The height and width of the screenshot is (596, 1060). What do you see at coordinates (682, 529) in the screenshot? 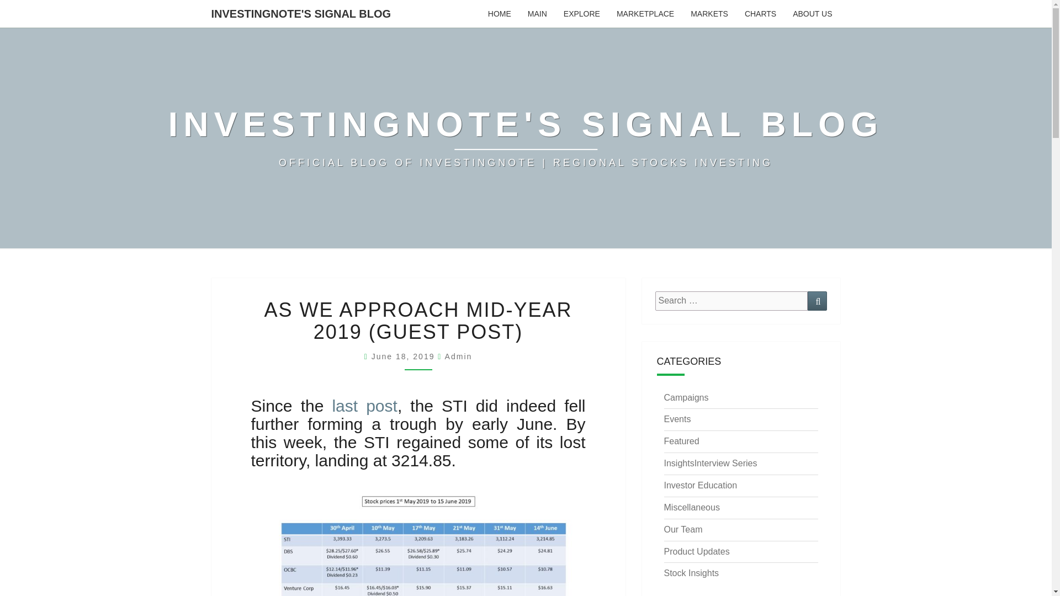
I see `Our Team` at bounding box center [682, 529].